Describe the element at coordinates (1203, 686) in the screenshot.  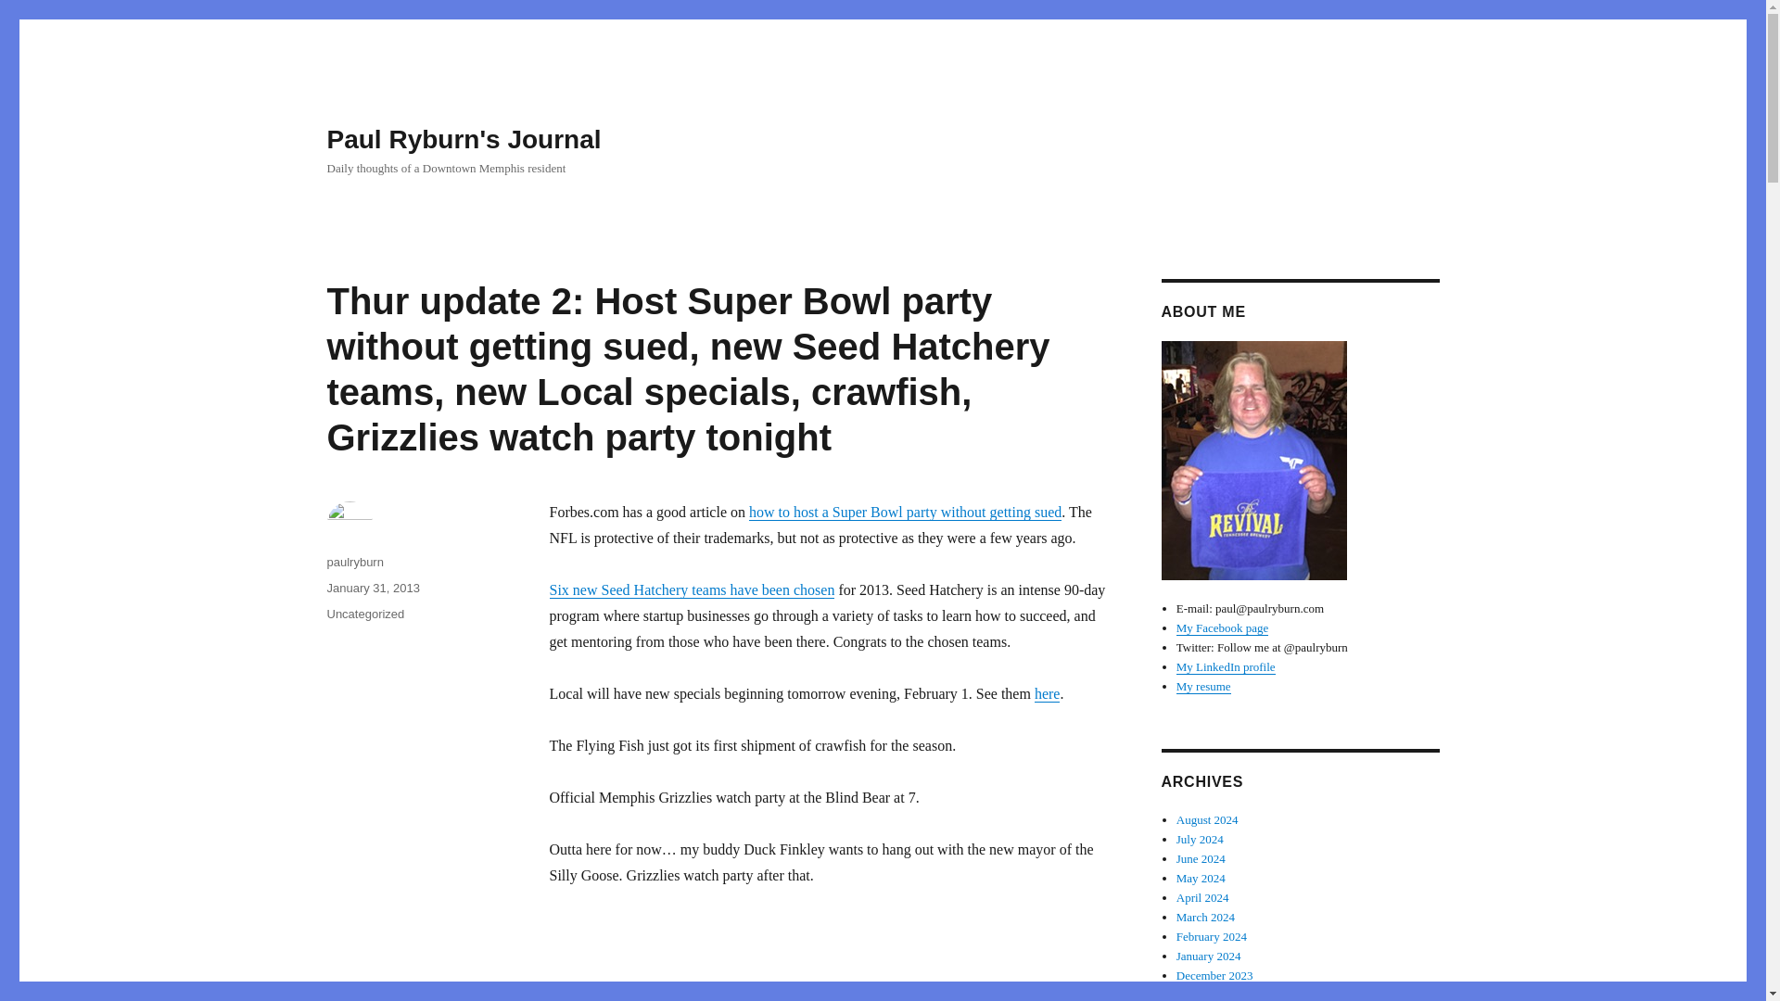
I see `My resume` at that location.